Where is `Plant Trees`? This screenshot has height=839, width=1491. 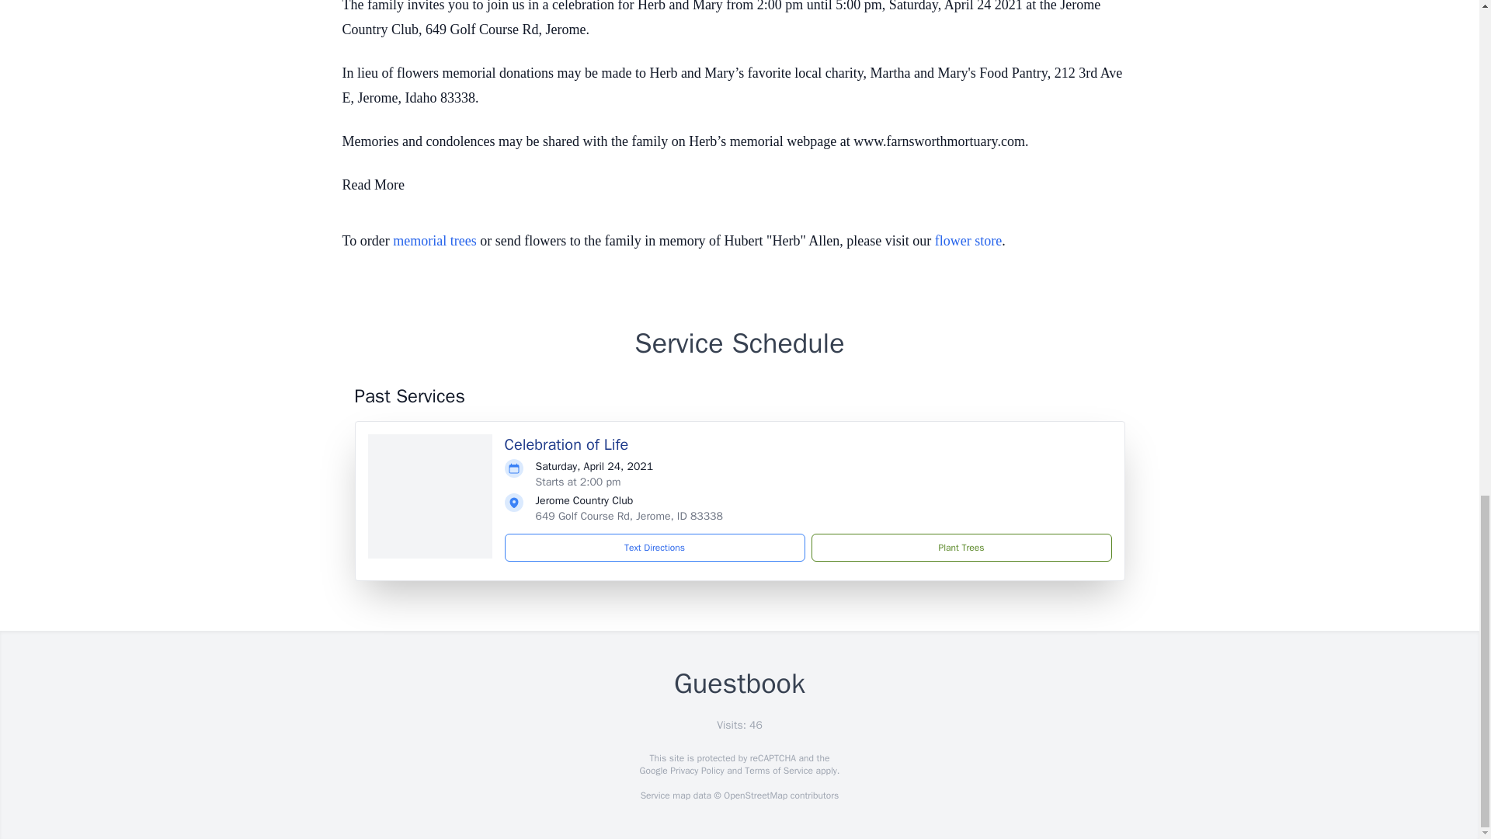 Plant Trees is located at coordinates (961, 547).